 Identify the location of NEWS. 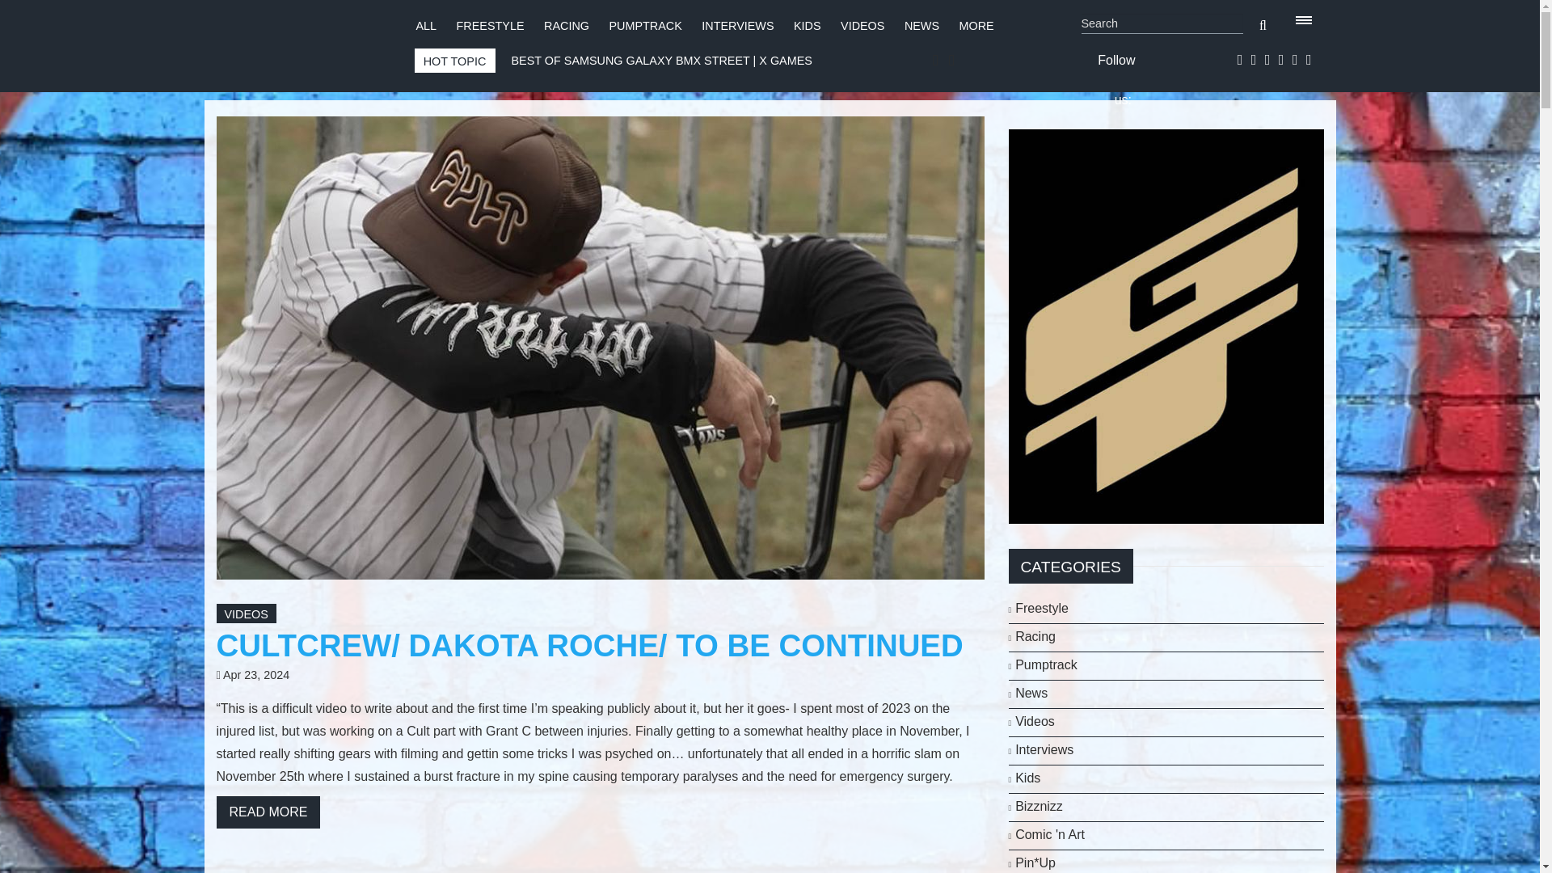
(921, 26).